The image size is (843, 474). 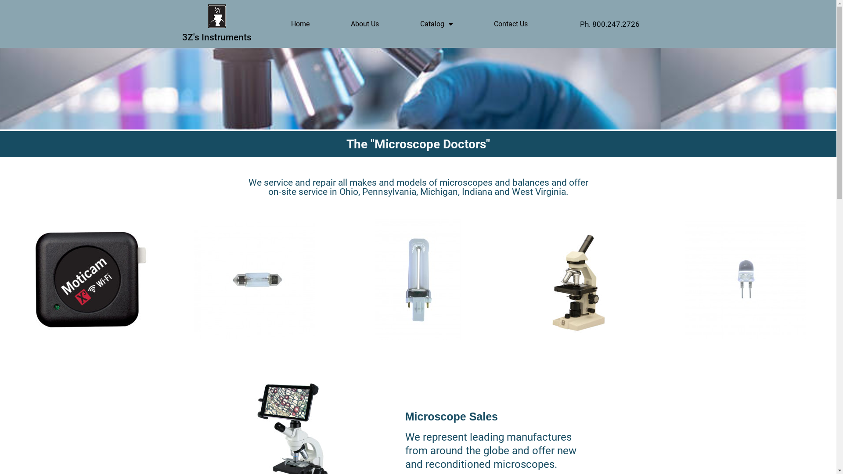 I want to click on Contact Us, so click(x=511, y=24).